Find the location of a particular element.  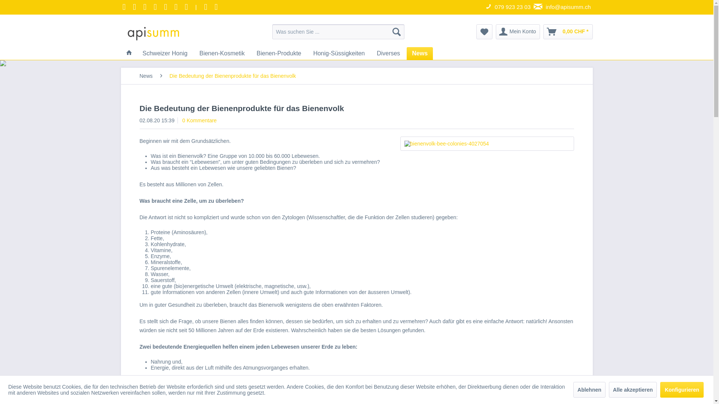

0 Kommentare is located at coordinates (200, 120).